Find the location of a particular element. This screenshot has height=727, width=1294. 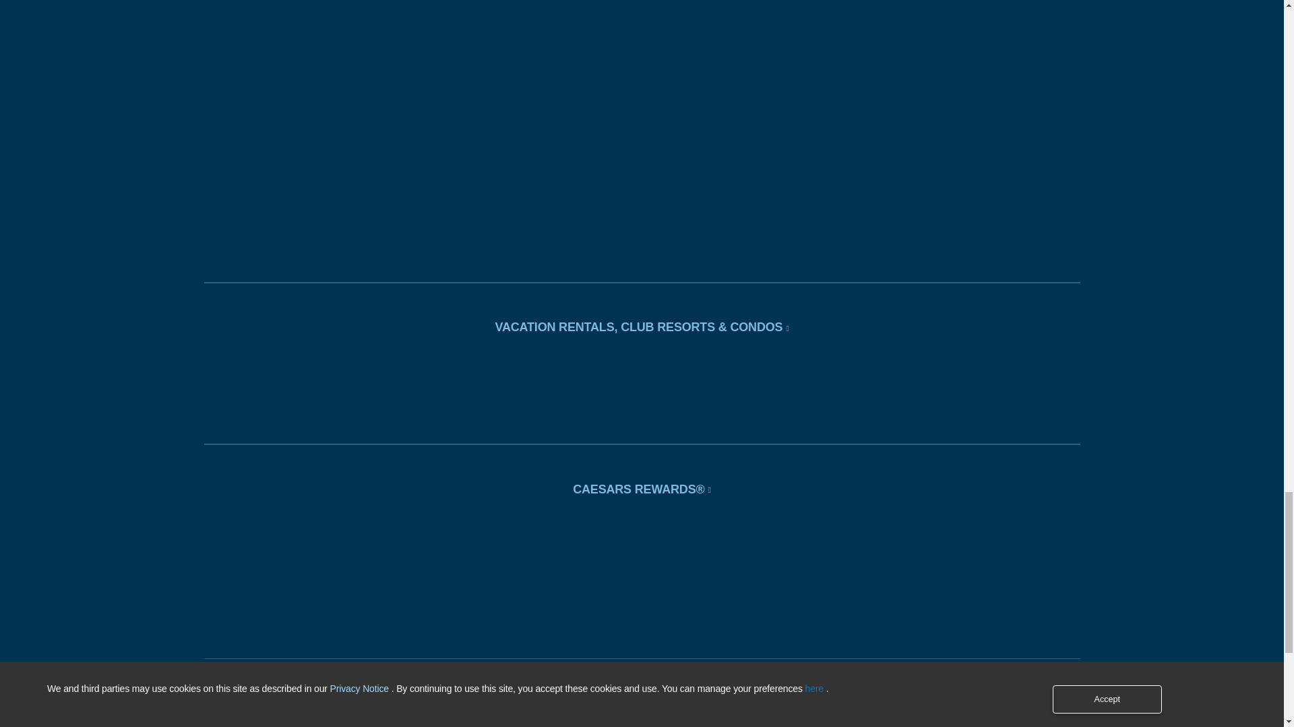

Wyndham Alltra is located at coordinates (714, 117).